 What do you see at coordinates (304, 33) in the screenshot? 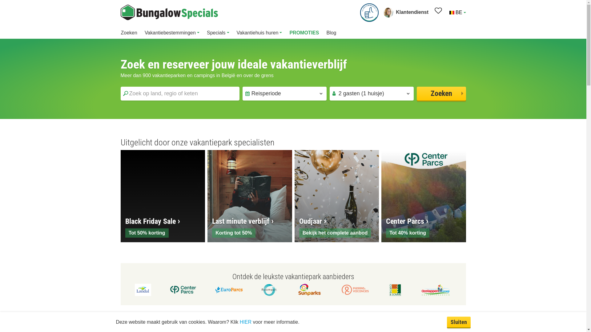
I see `PROMOTIES` at bounding box center [304, 33].